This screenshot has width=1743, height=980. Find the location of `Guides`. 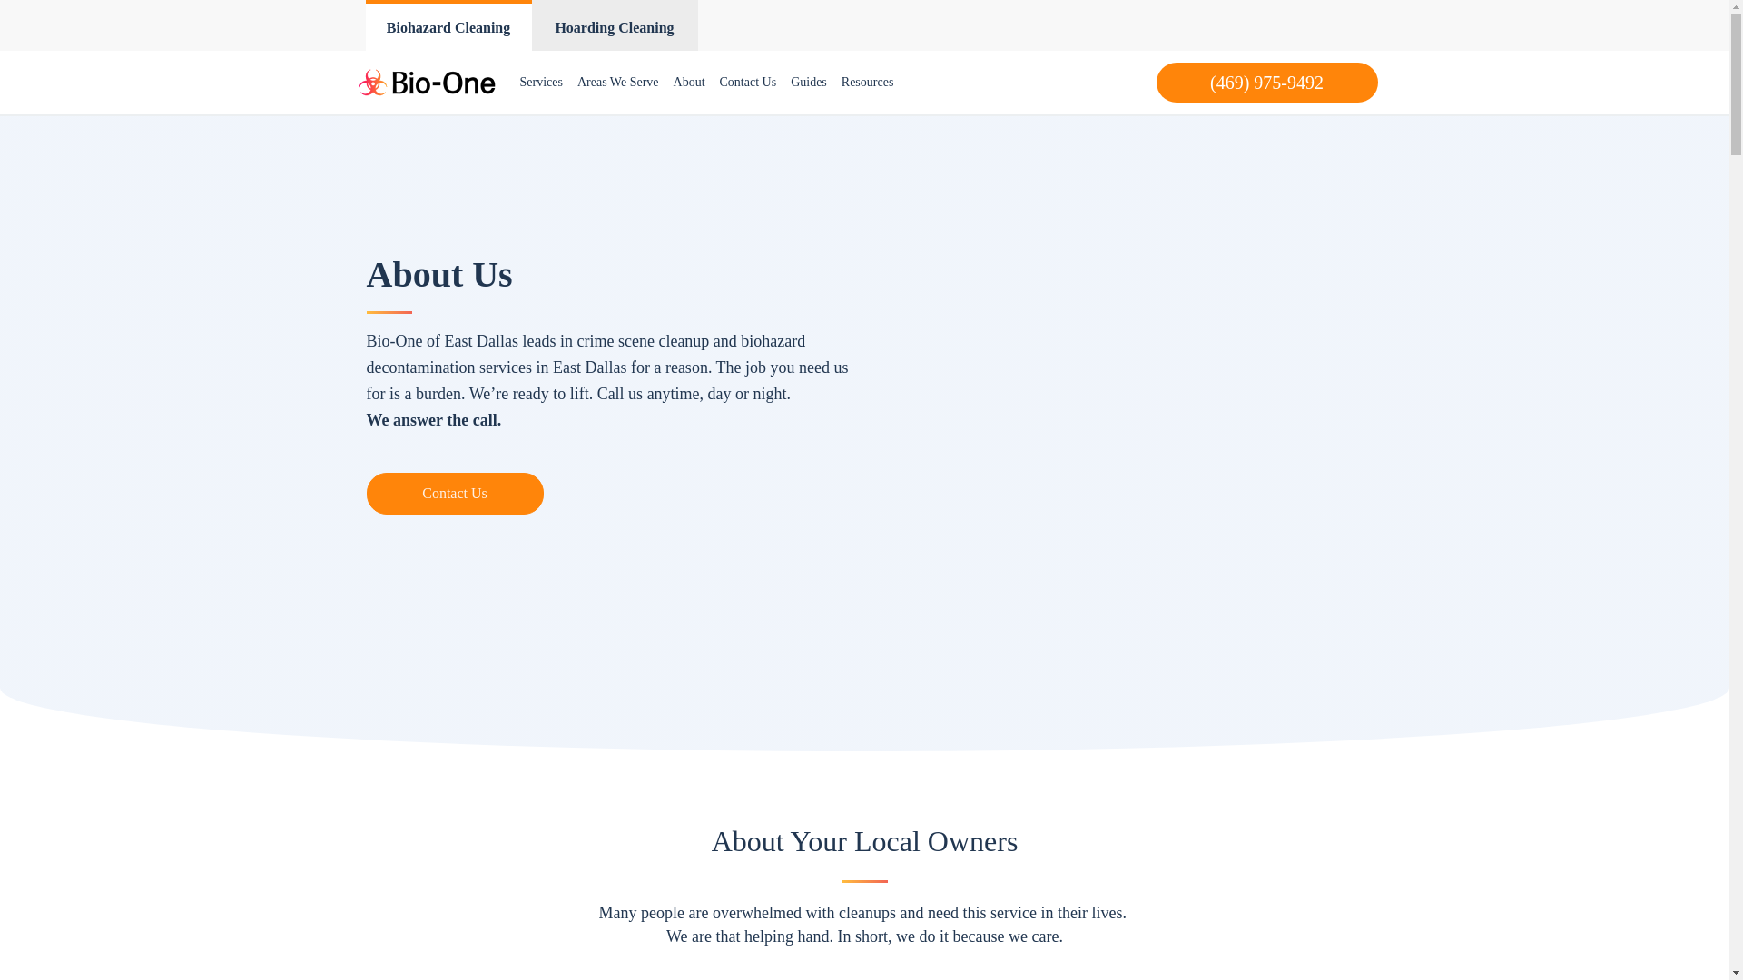

Guides is located at coordinates (808, 83).